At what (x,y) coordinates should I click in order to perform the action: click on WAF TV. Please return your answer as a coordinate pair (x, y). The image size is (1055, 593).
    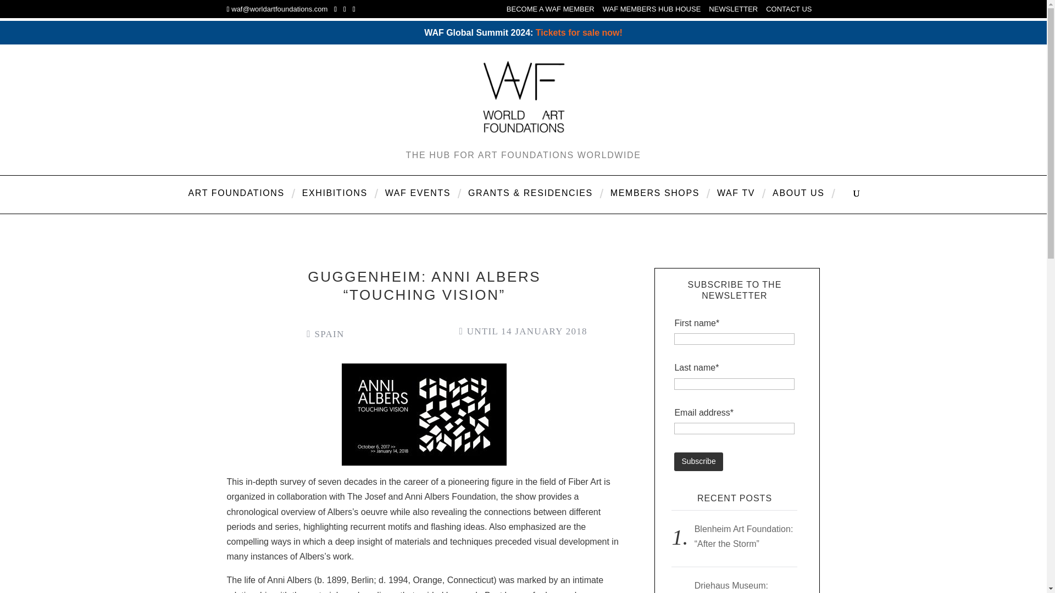
    Looking at the image, I should click on (735, 201).